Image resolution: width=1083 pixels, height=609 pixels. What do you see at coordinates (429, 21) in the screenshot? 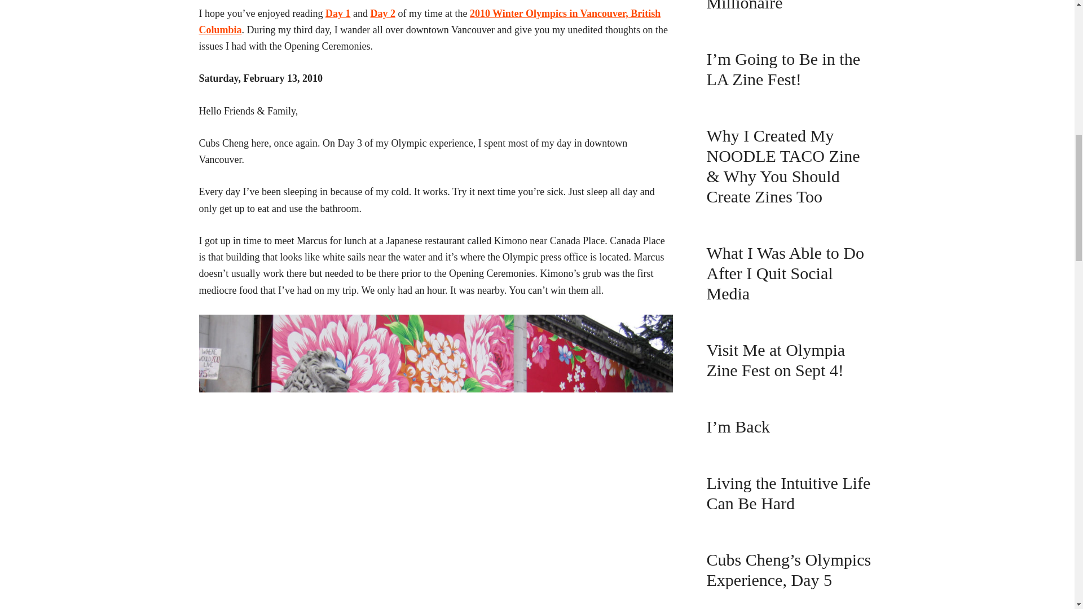
I see `2010 Winter Olympics in Vancouver, British Columbia` at bounding box center [429, 21].